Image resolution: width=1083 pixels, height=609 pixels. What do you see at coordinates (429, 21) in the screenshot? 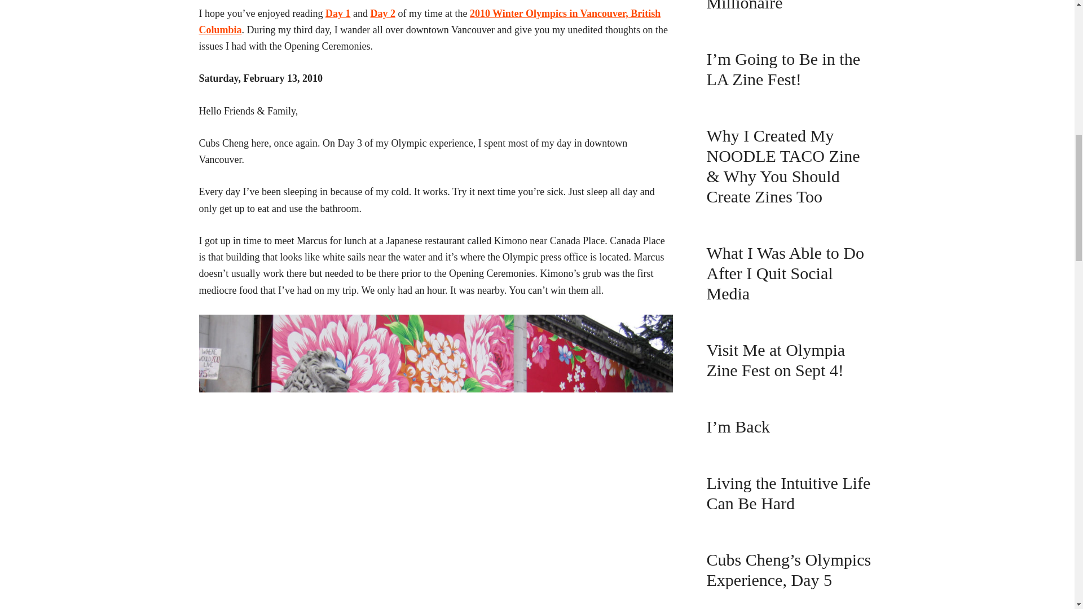
I see `2010 Winter Olympics in Vancouver, British Columbia` at bounding box center [429, 21].